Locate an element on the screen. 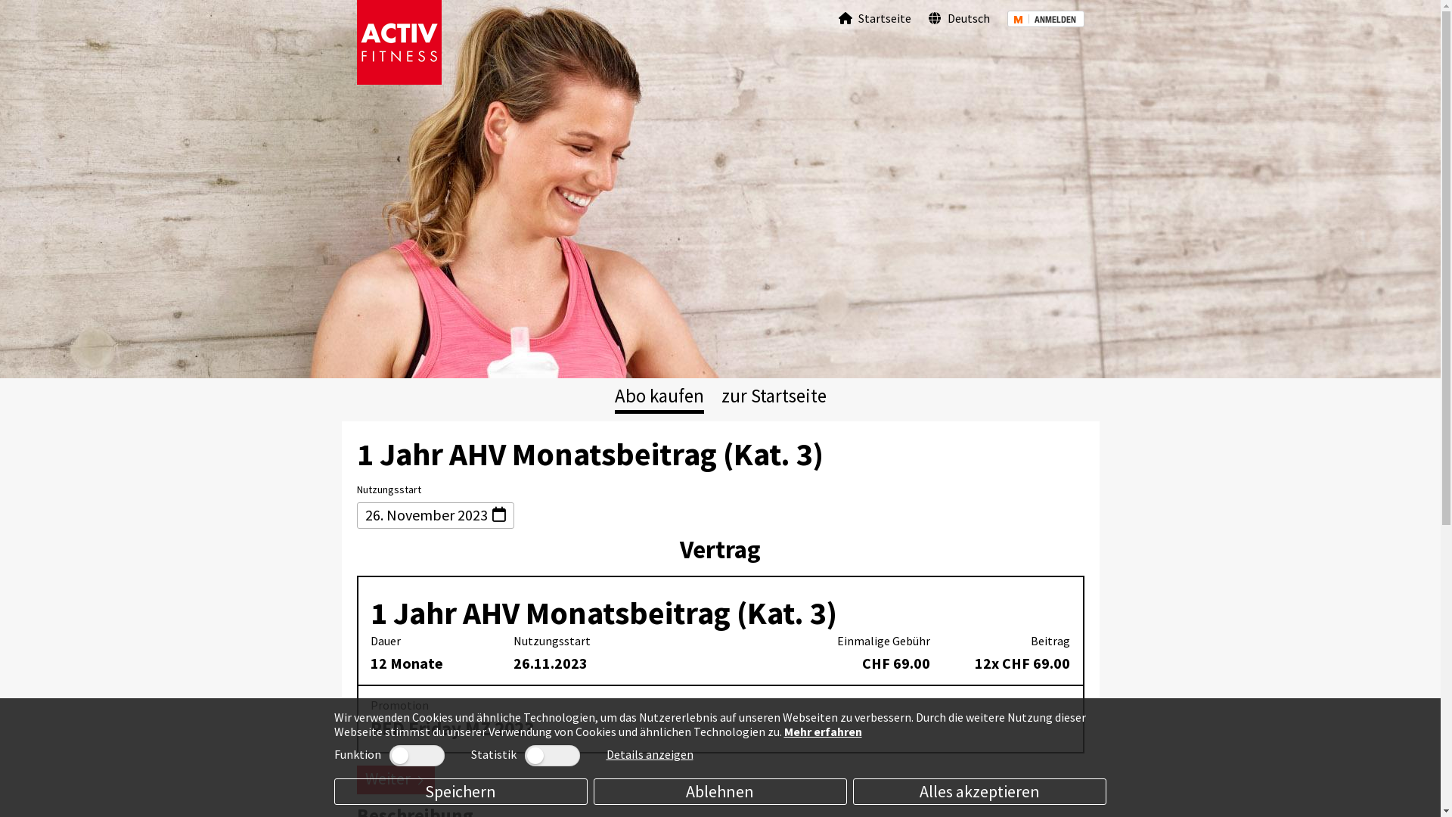 The width and height of the screenshot is (1452, 817). ANMELDEN is located at coordinates (1046, 18).